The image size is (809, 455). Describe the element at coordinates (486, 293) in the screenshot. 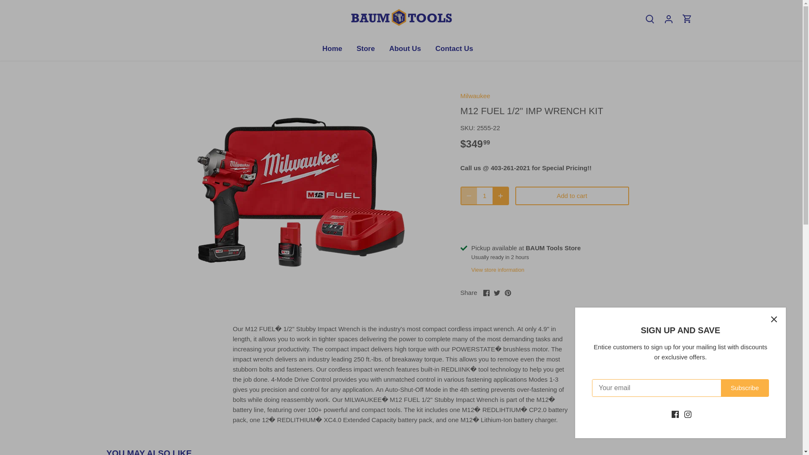

I see `Facebook` at that location.